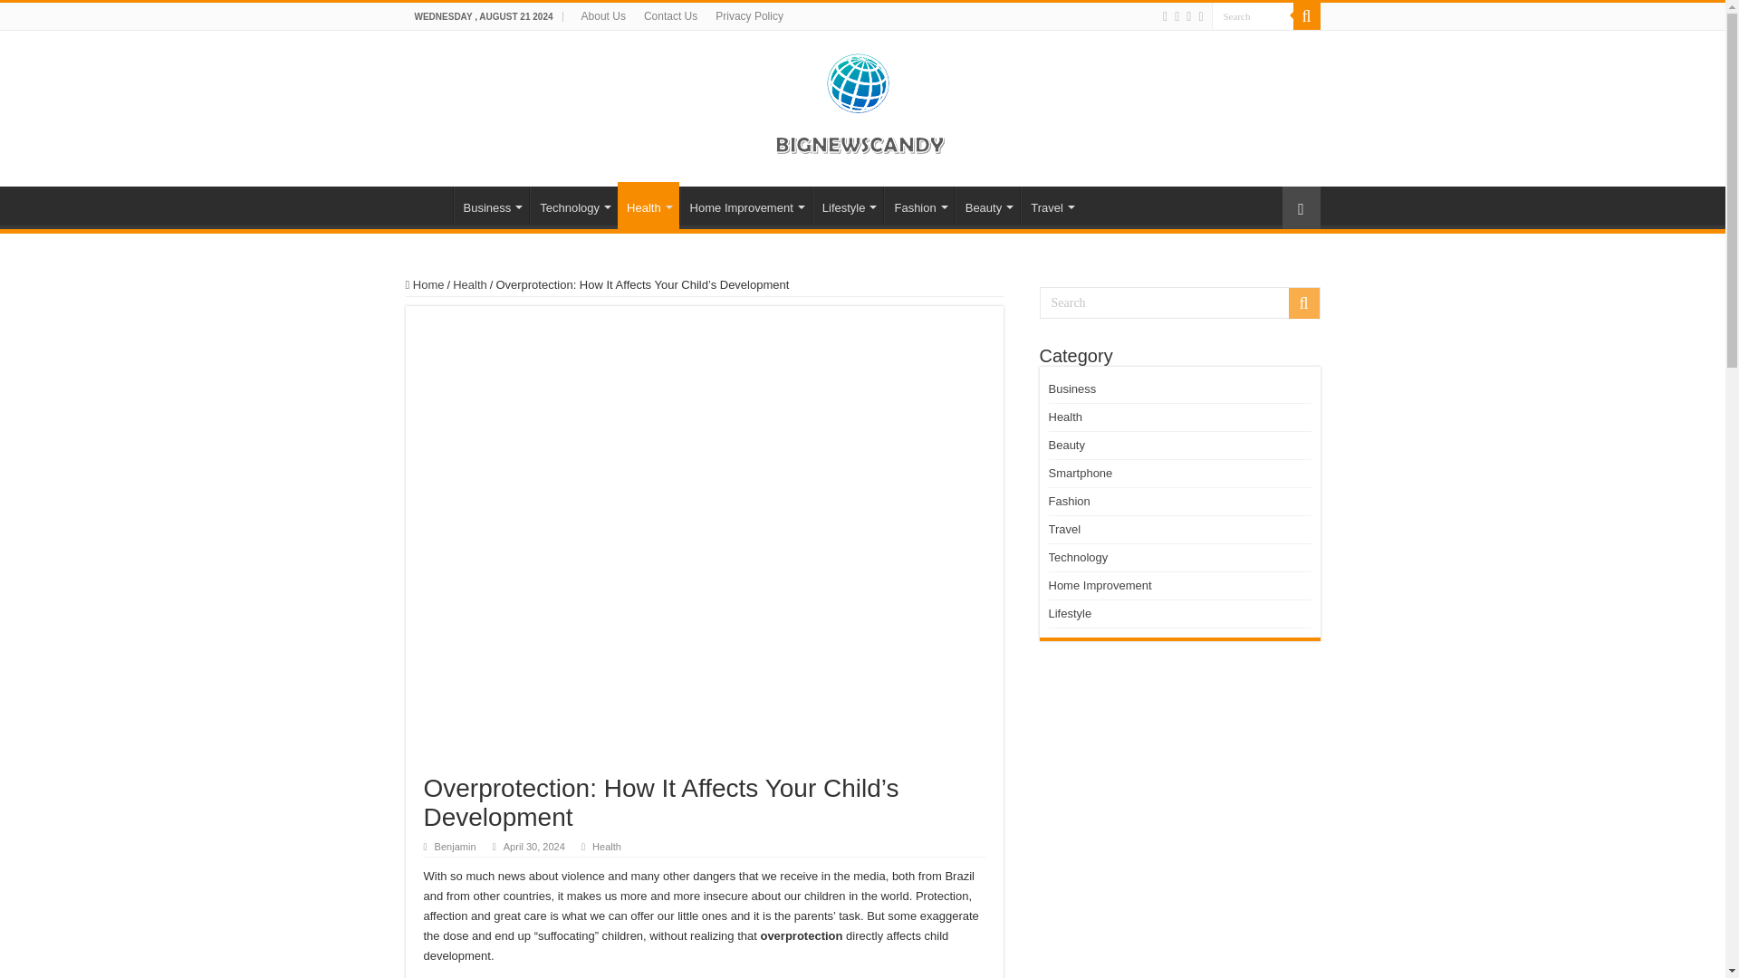 The height and width of the screenshot is (978, 1739). I want to click on Search, so click(1179, 302).